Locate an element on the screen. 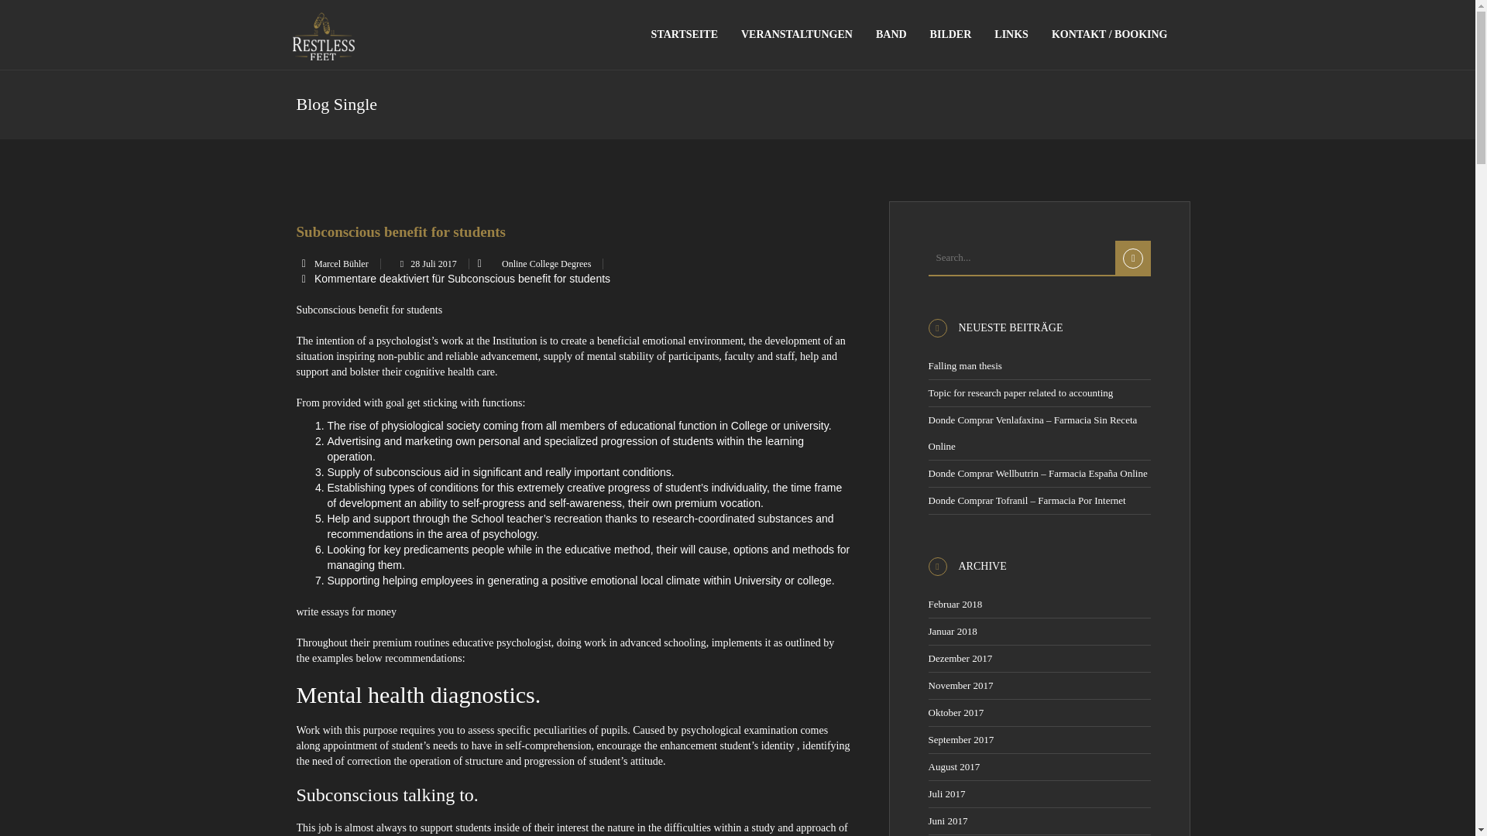 Image resolution: width=1487 pixels, height=836 pixels. November 2017 is located at coordinates (970, 686).